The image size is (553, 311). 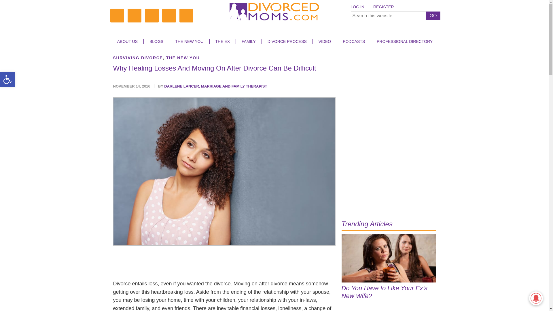 I want to click on GO, so click(x=433, y=16).